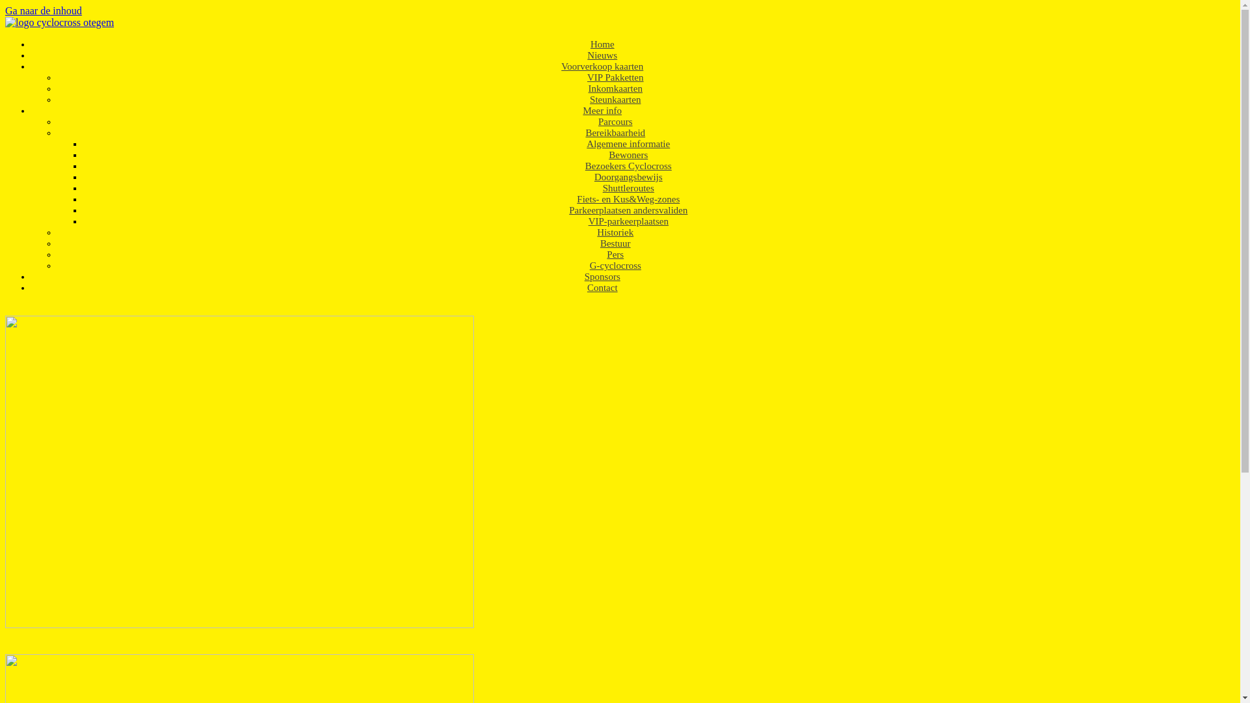  I want to click on Bewoners, so click(628, 155).